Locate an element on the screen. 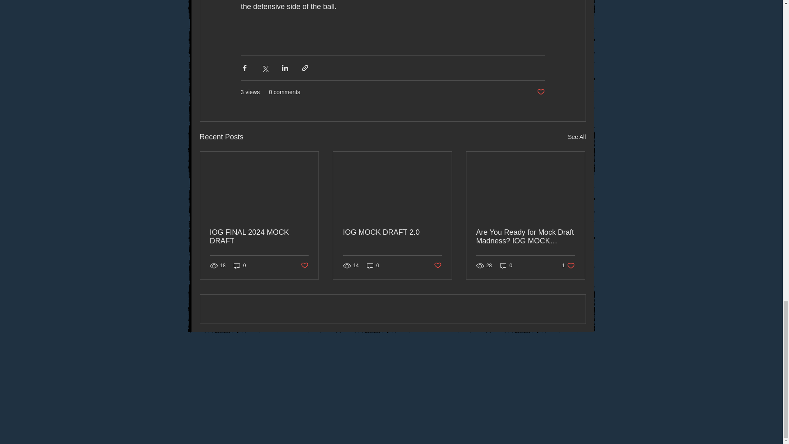  Post not marked as liked is located at coordinates (540, 92).